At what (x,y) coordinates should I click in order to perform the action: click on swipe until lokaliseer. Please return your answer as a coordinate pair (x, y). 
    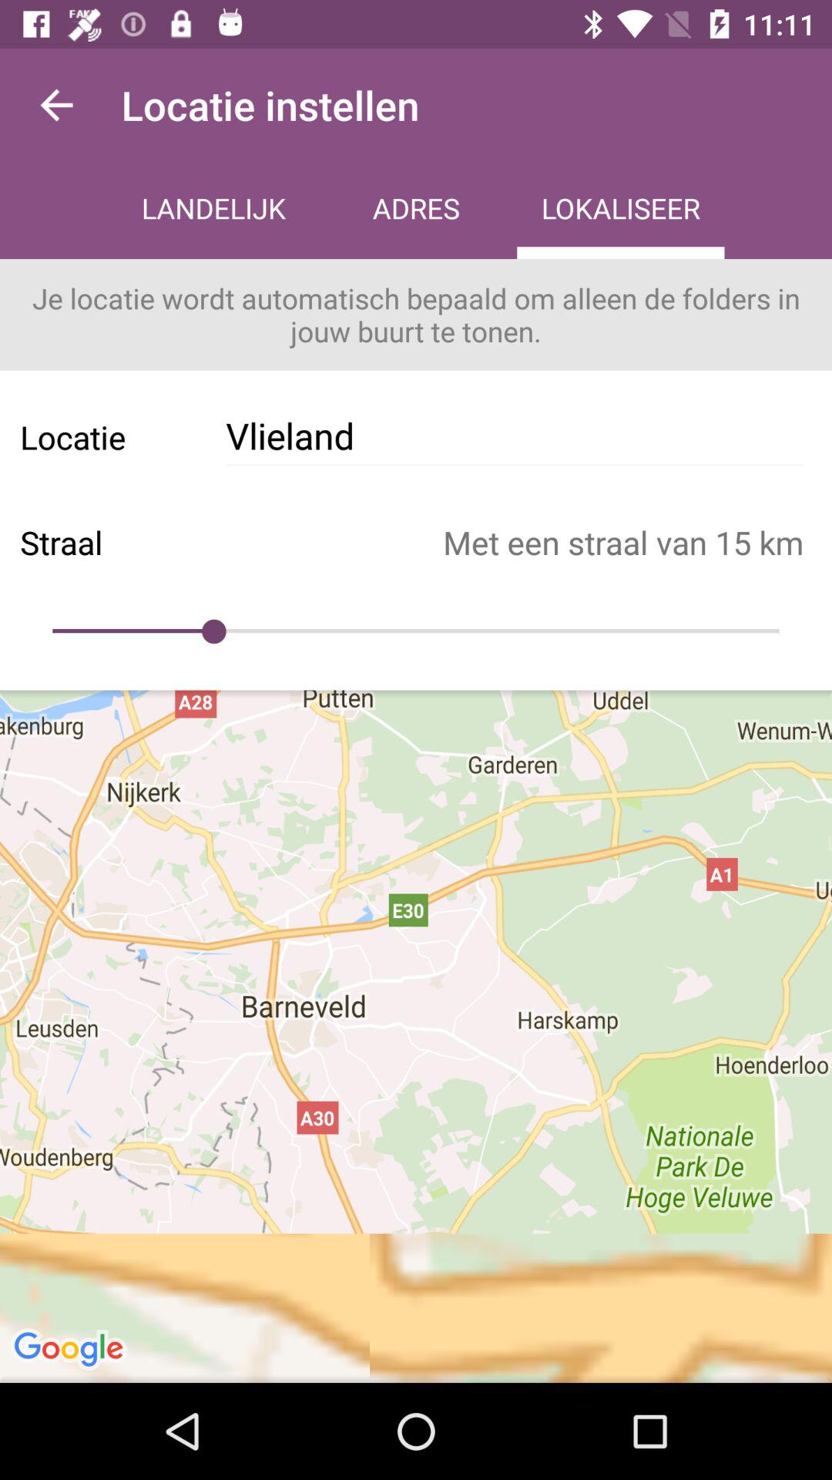
    Looking at the image, I should click on (621, 210).